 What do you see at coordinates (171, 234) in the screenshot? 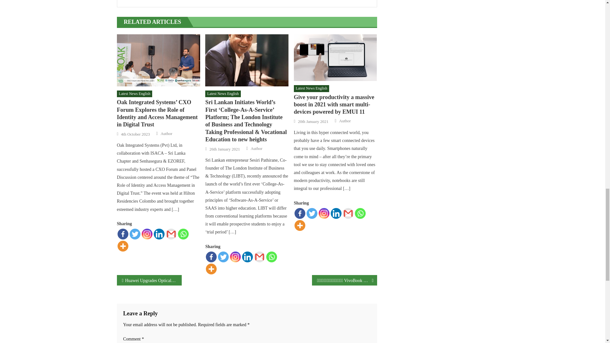
I see `Google Gmail` at bounding box center [171, 234].